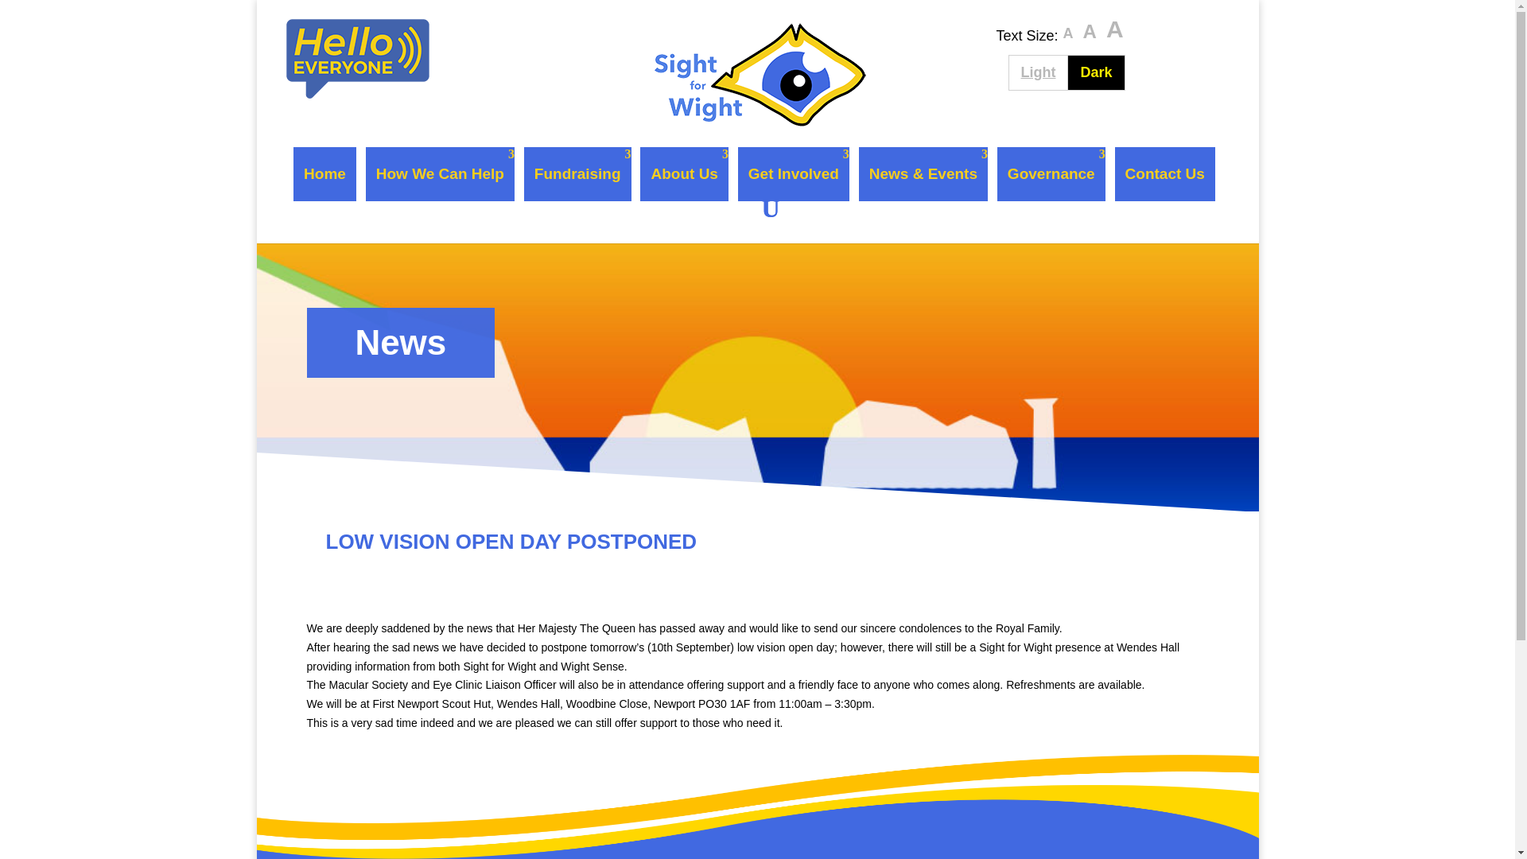 This screenshot has height=859, width=1527. I want to click on Home, so click(577, 173).